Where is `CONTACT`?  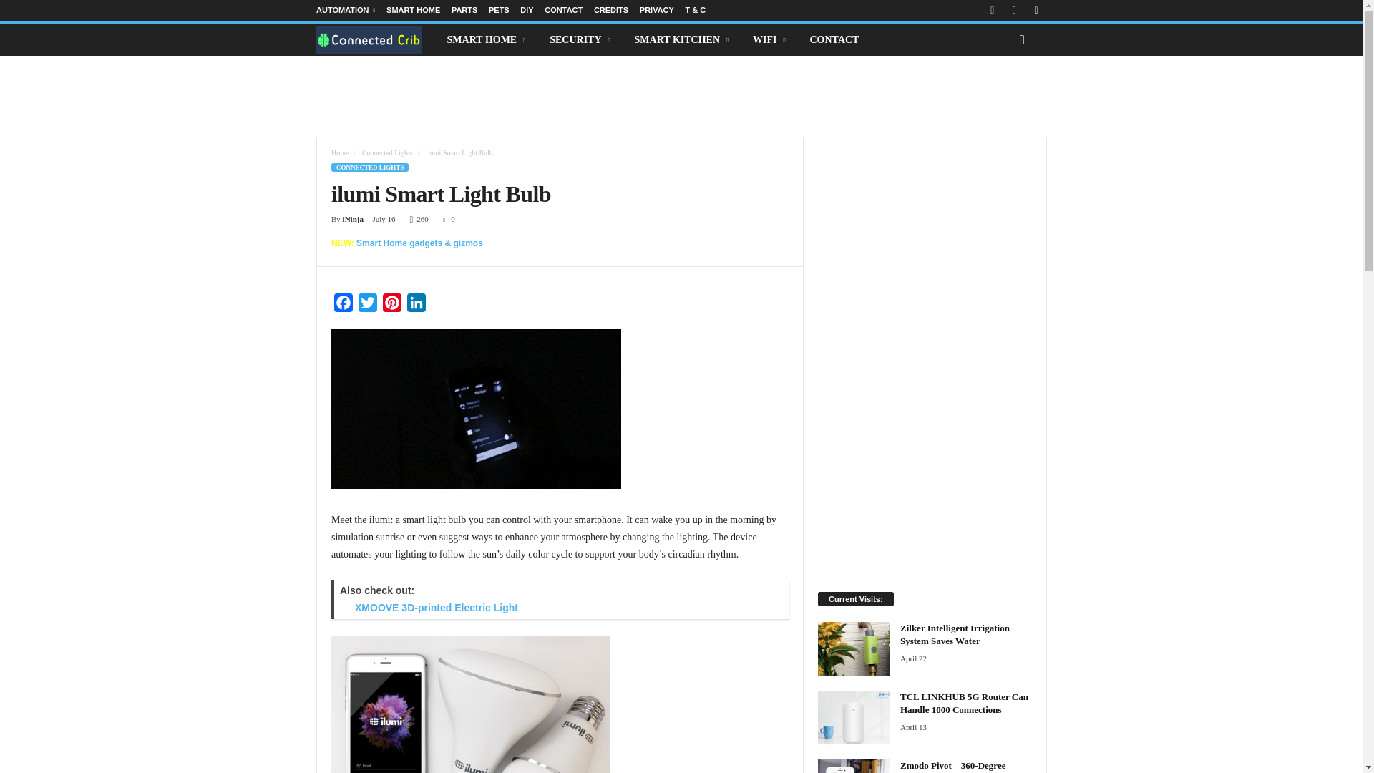
CONTACT is located at coordinates (563, 10).